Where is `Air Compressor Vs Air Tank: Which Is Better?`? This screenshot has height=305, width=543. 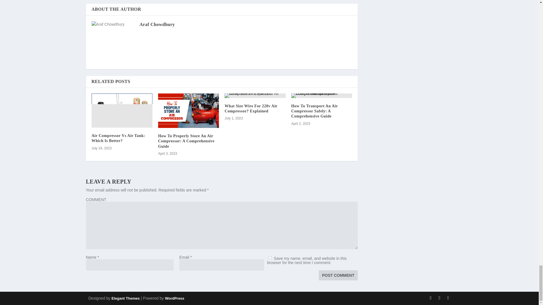
Air Compressor Vs Air Tank: Which Is Better? is located at coordinates (118, 138).